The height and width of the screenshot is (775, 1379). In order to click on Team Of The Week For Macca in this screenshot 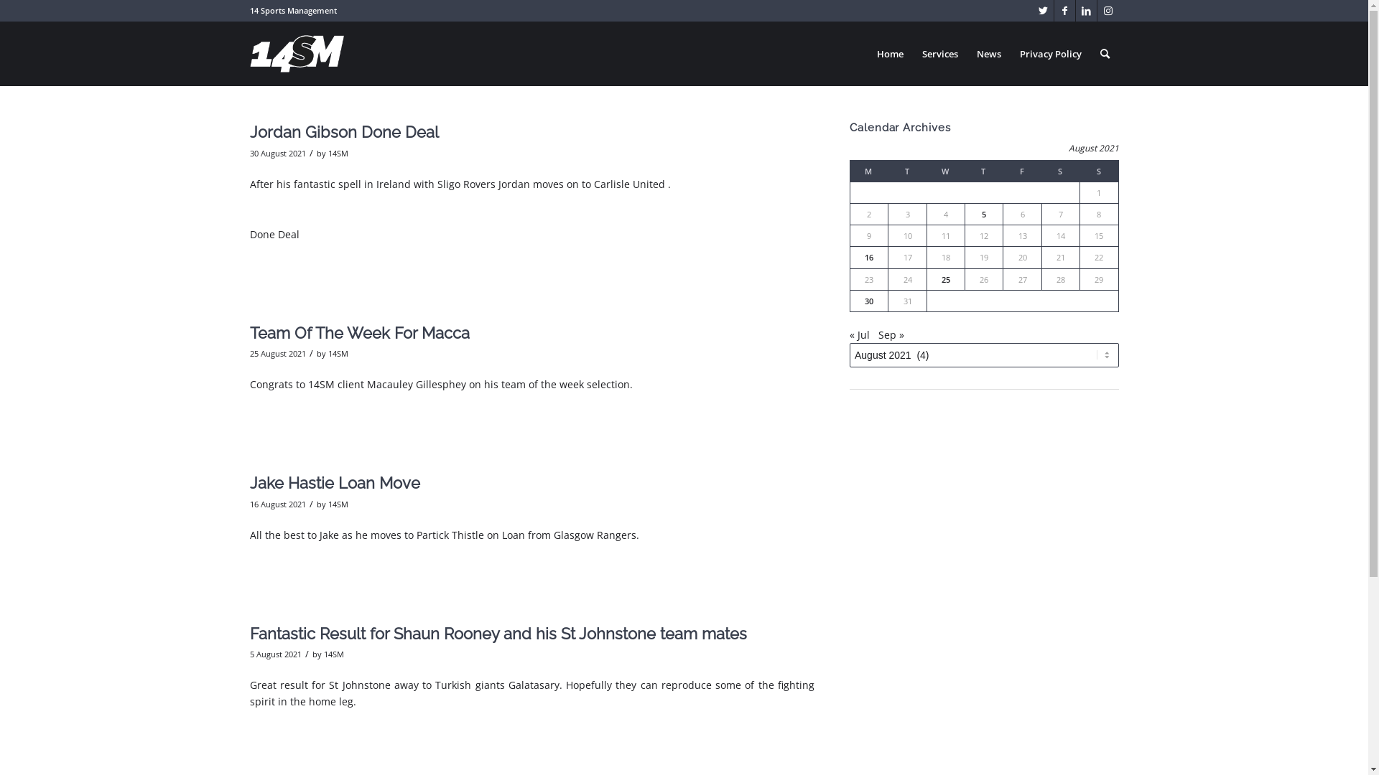, I will do `click(360, 333)`.